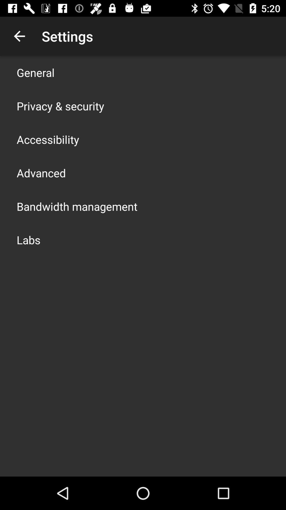 This screenshot has height=510, width=286. I want to click on turn on item to the left of the settings item, so click(19, 36).